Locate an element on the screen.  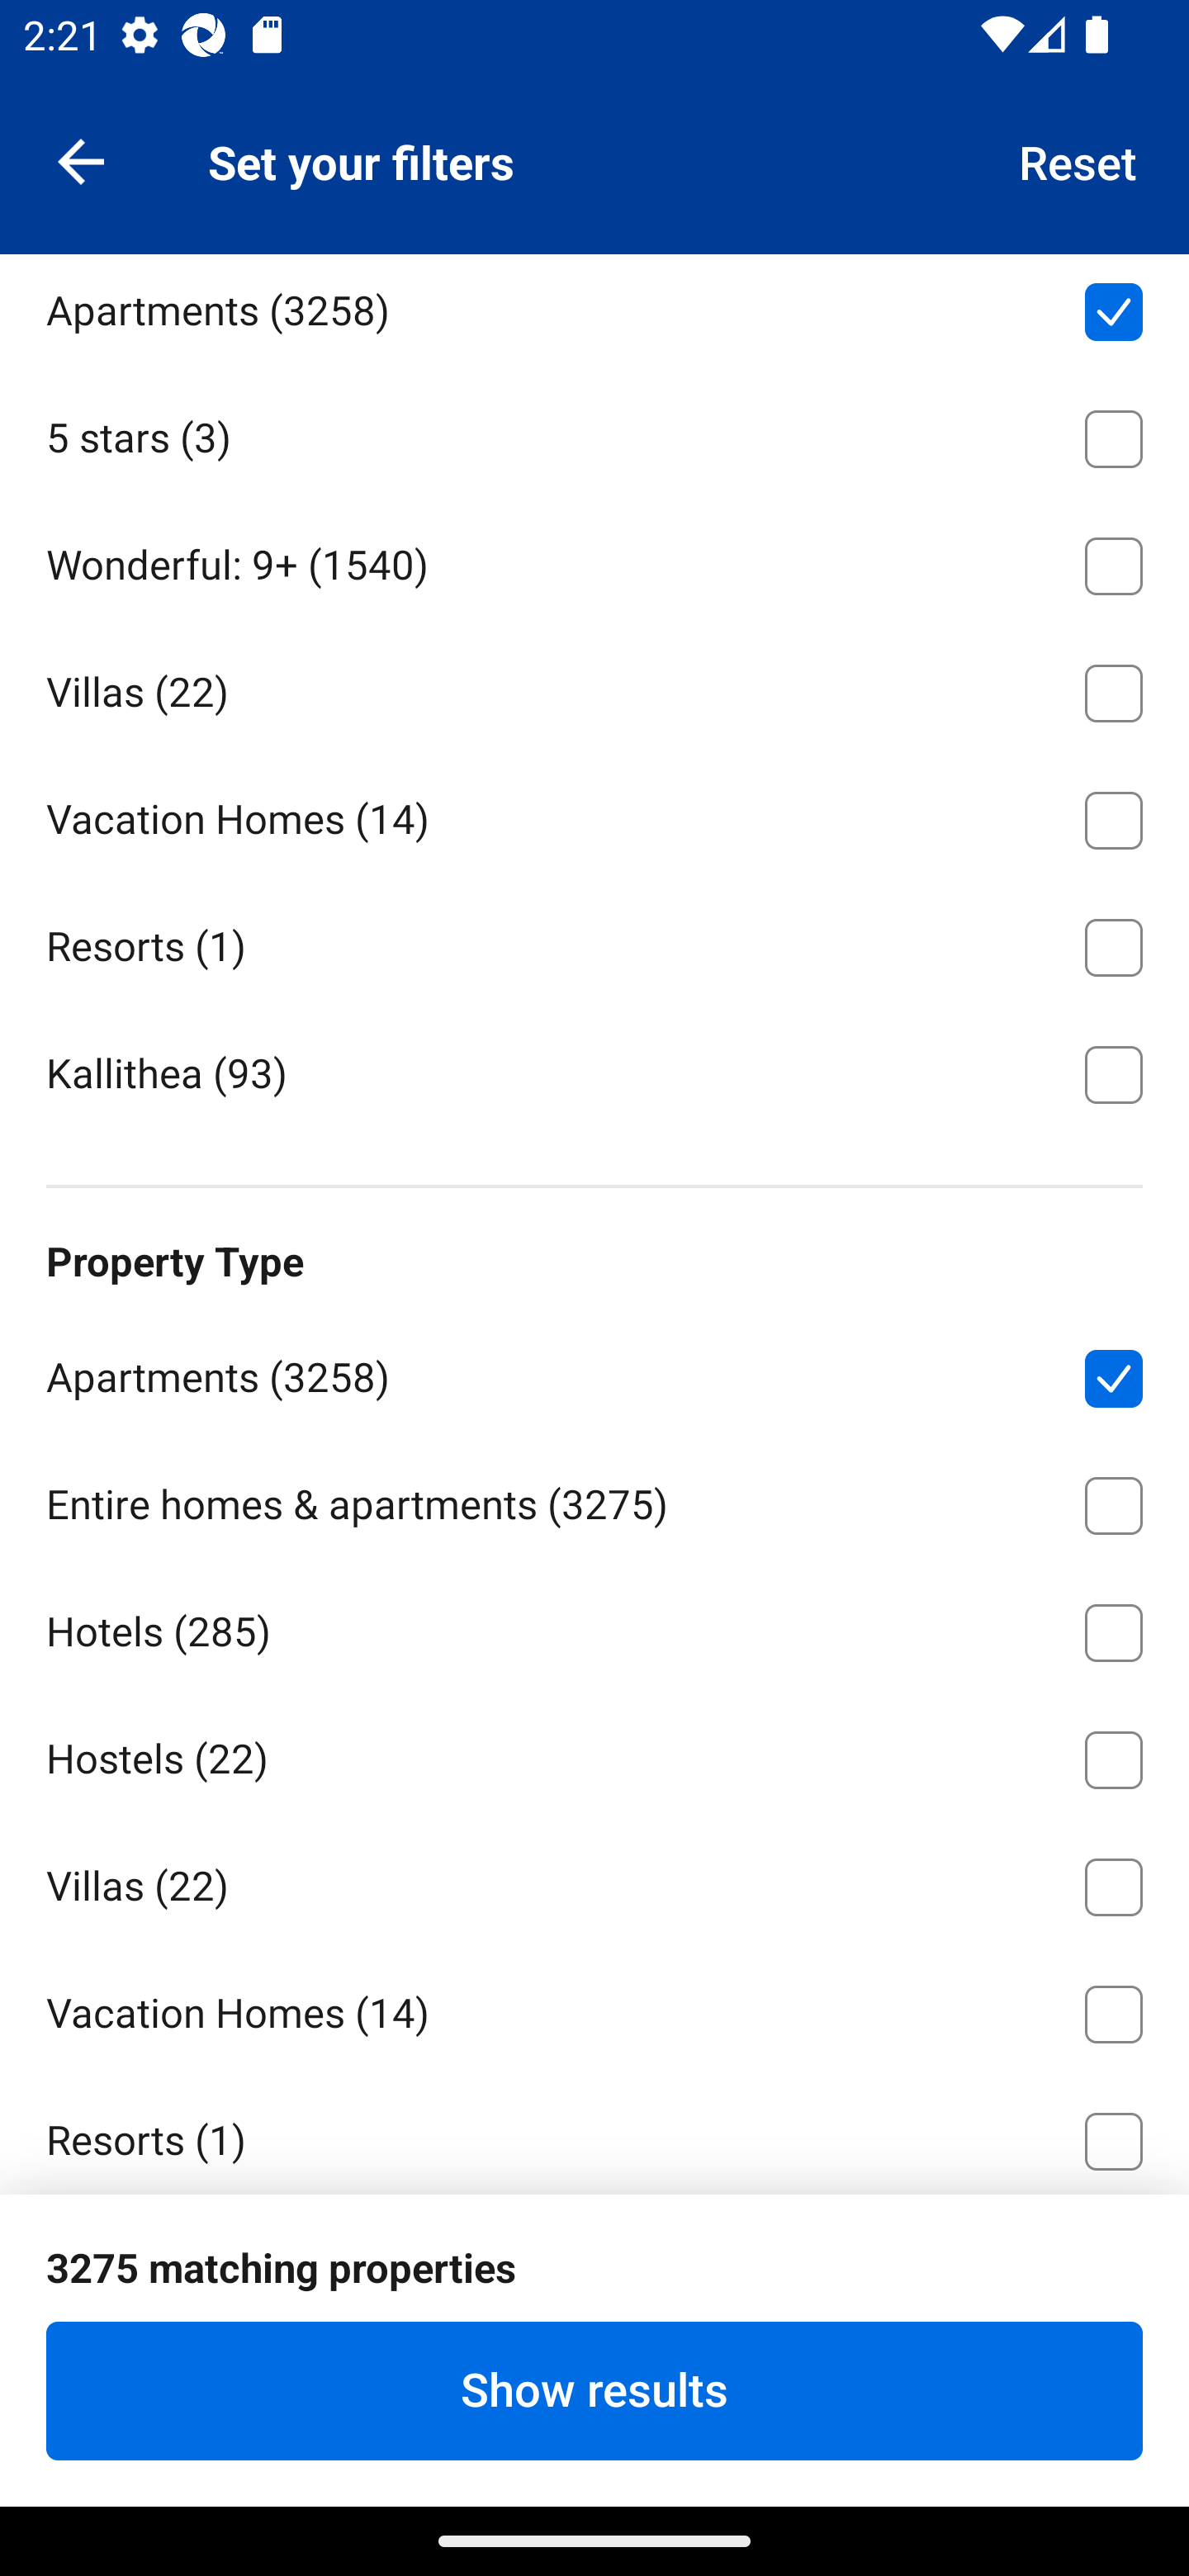
Resorts ⁦(1) is located at coordinates (594, 941).